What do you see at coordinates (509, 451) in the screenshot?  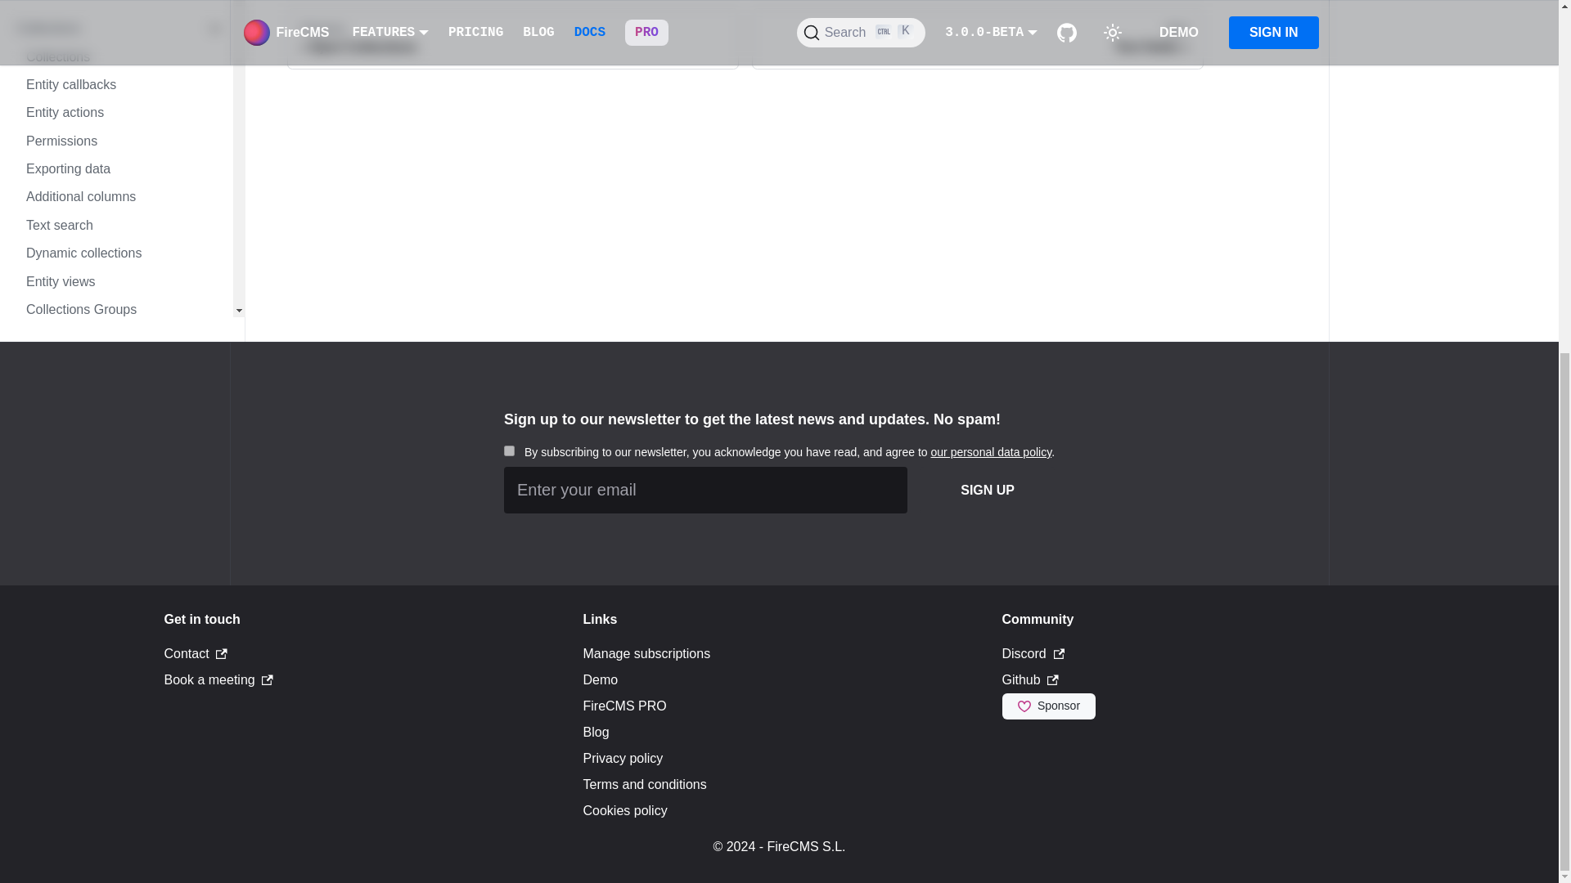 I see `policy-read` at bounding box center [509, 451].